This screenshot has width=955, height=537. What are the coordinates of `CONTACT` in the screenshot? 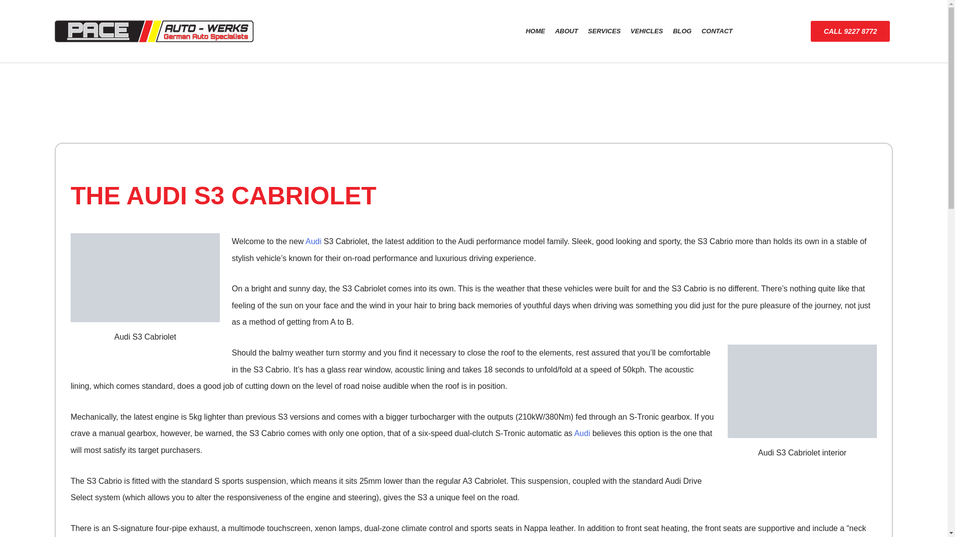 It's located at (716, 31).